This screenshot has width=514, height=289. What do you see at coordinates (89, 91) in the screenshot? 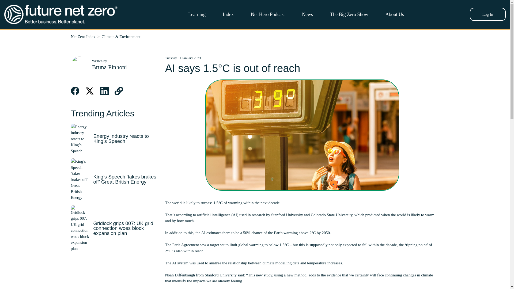
I see `Share on Twitter` at bounding box center [89, 91].